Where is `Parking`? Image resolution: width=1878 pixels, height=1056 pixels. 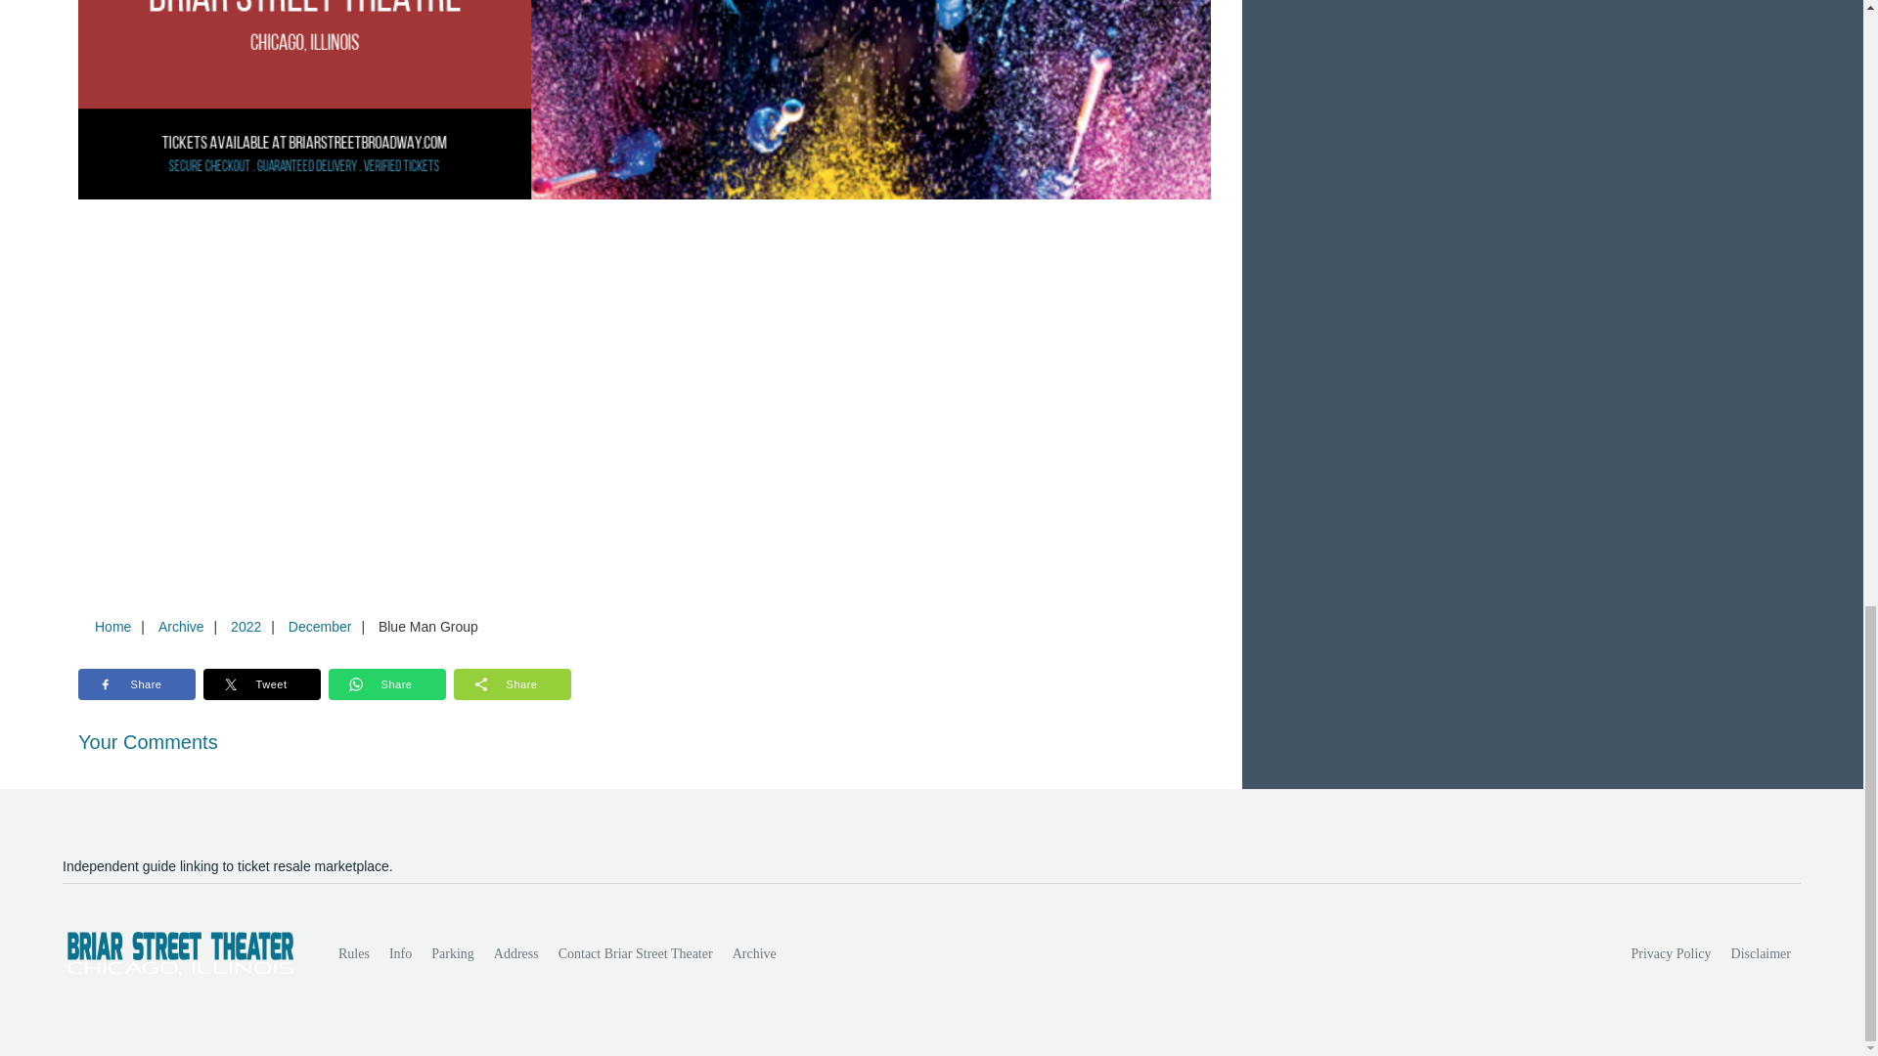
Parking is located at coordinates (452, 953).